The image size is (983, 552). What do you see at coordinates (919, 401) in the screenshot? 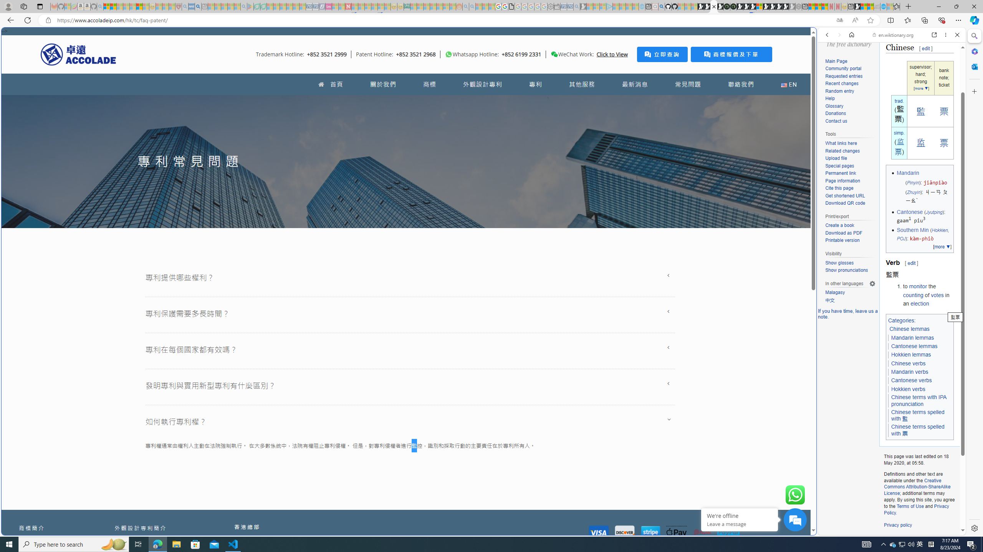
I see `Chinese terms with IPA pronunciation` at bounding box center [919, 401].